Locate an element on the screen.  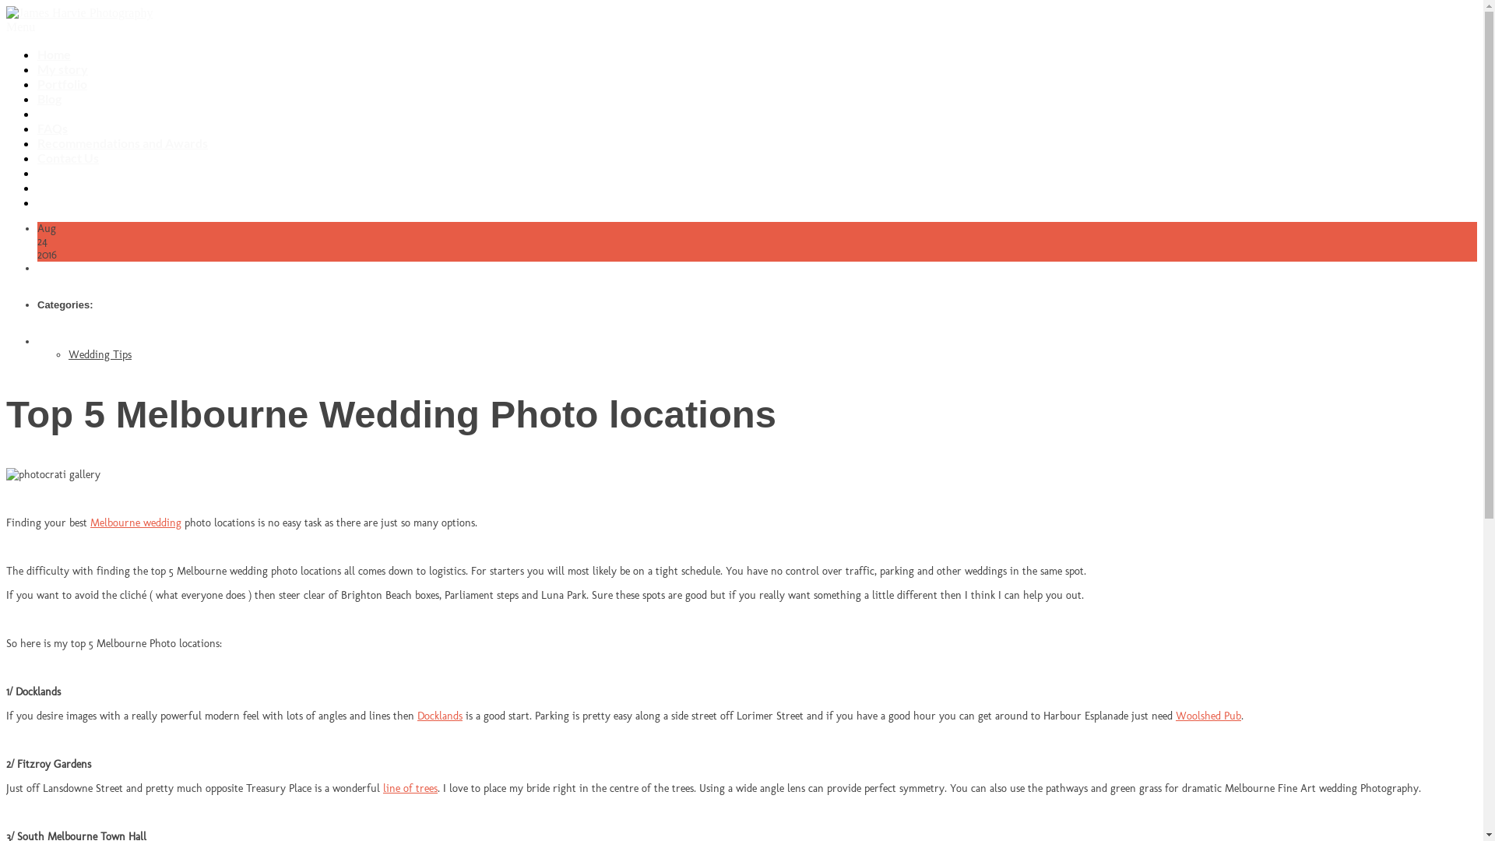
My story is located at coordinates (62, 69).